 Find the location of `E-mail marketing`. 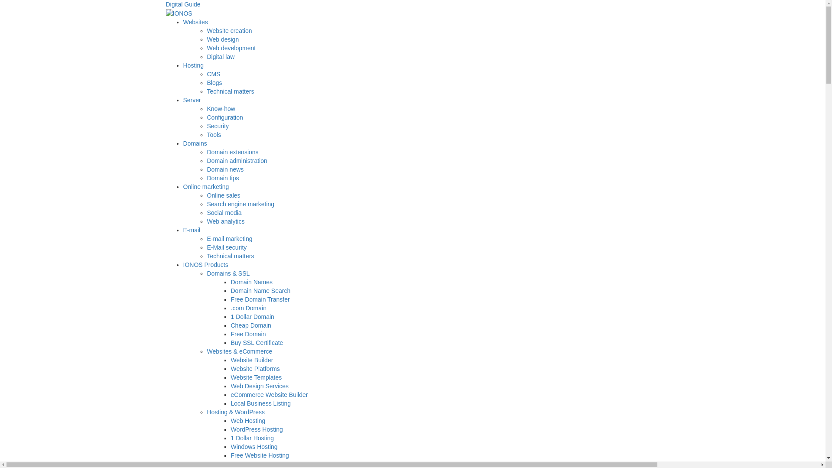

E-mail marketing is located at coordinates (230, 239).